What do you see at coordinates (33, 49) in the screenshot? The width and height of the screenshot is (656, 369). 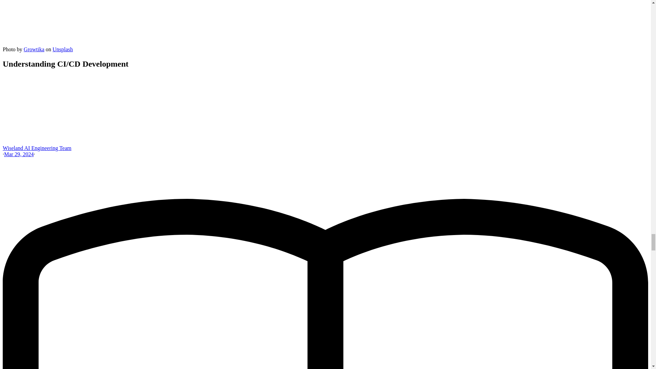 I see `Growtika` at bounding box center [33, 49].